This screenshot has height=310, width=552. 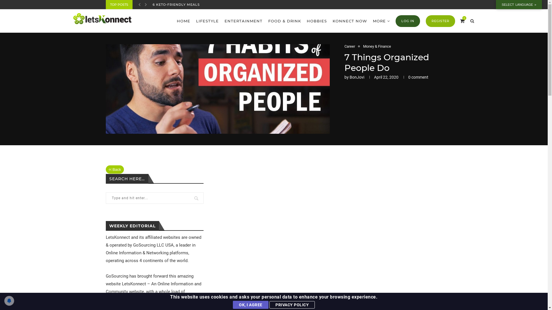 What do you see at coordinates (317, 21) in the screenshot?
I see `HOBBIES` at bounding box center [317, 21].